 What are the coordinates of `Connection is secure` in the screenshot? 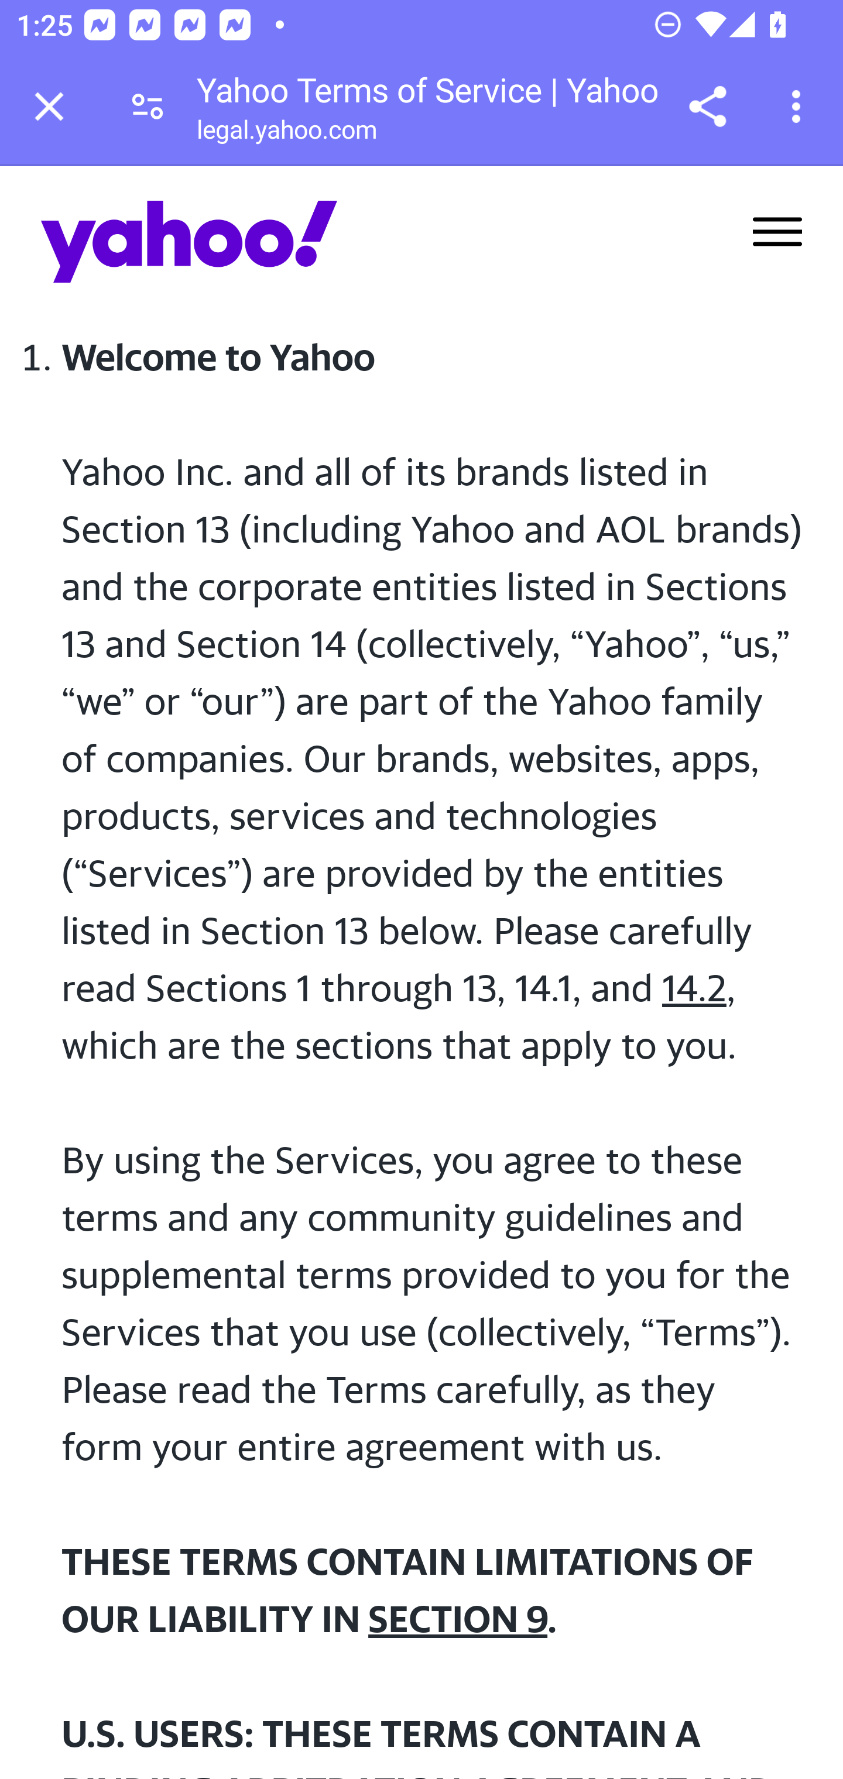 It's located at (148, 107).